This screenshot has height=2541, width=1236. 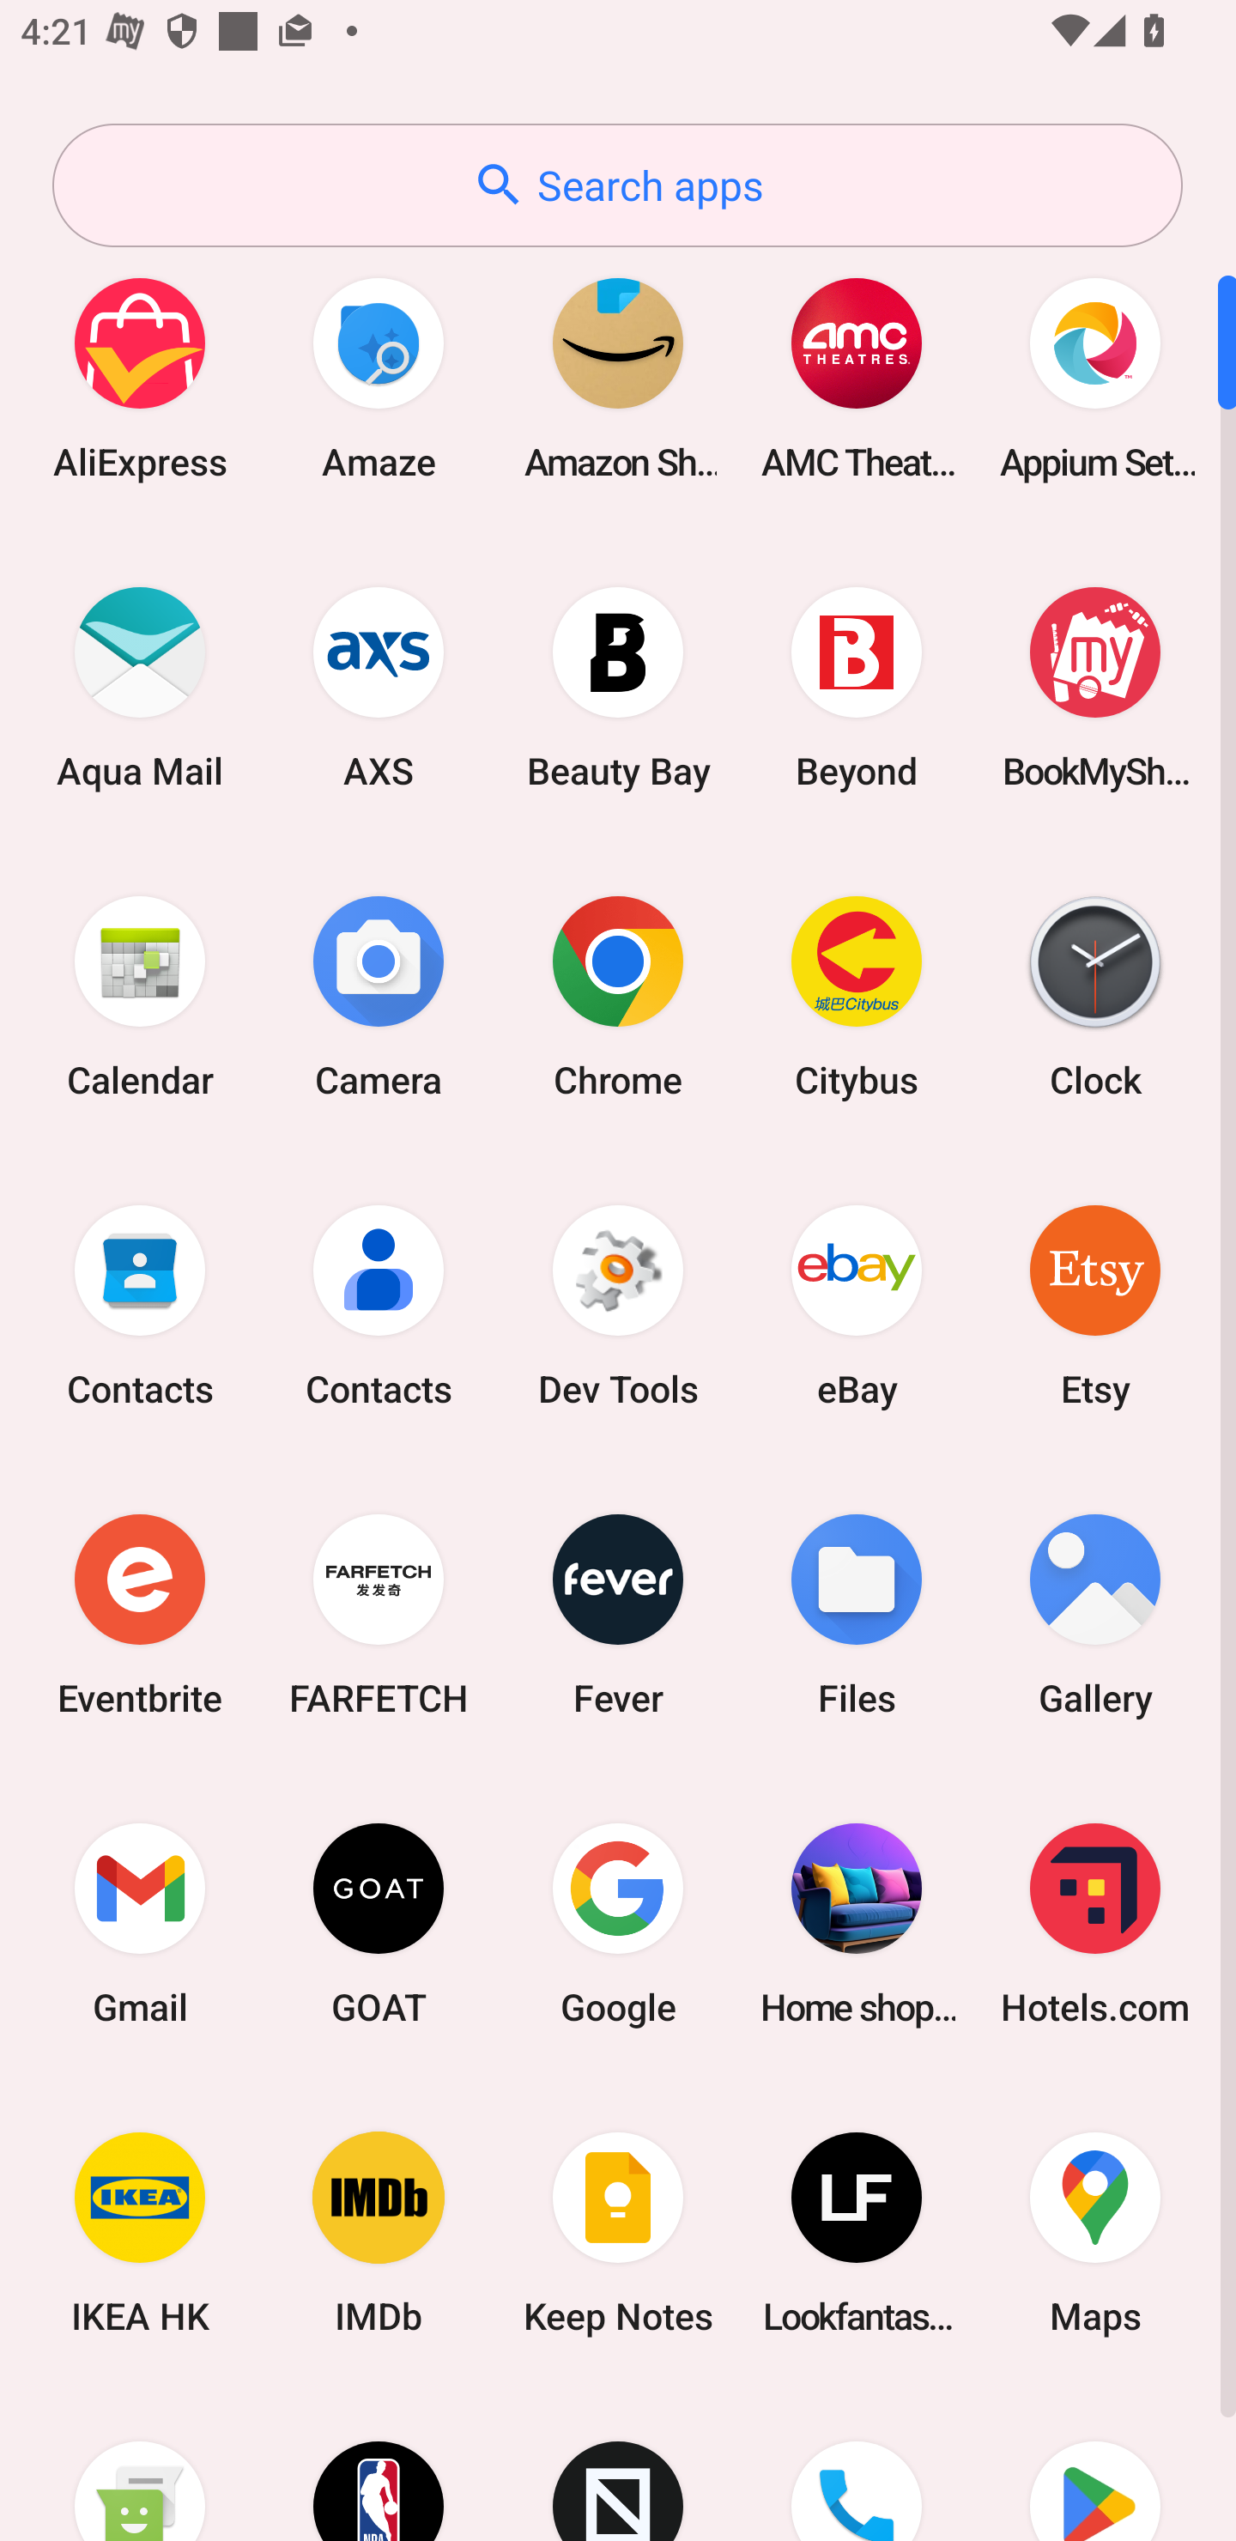 I want to click on Keep Notes, so click(x=618, y=2234).